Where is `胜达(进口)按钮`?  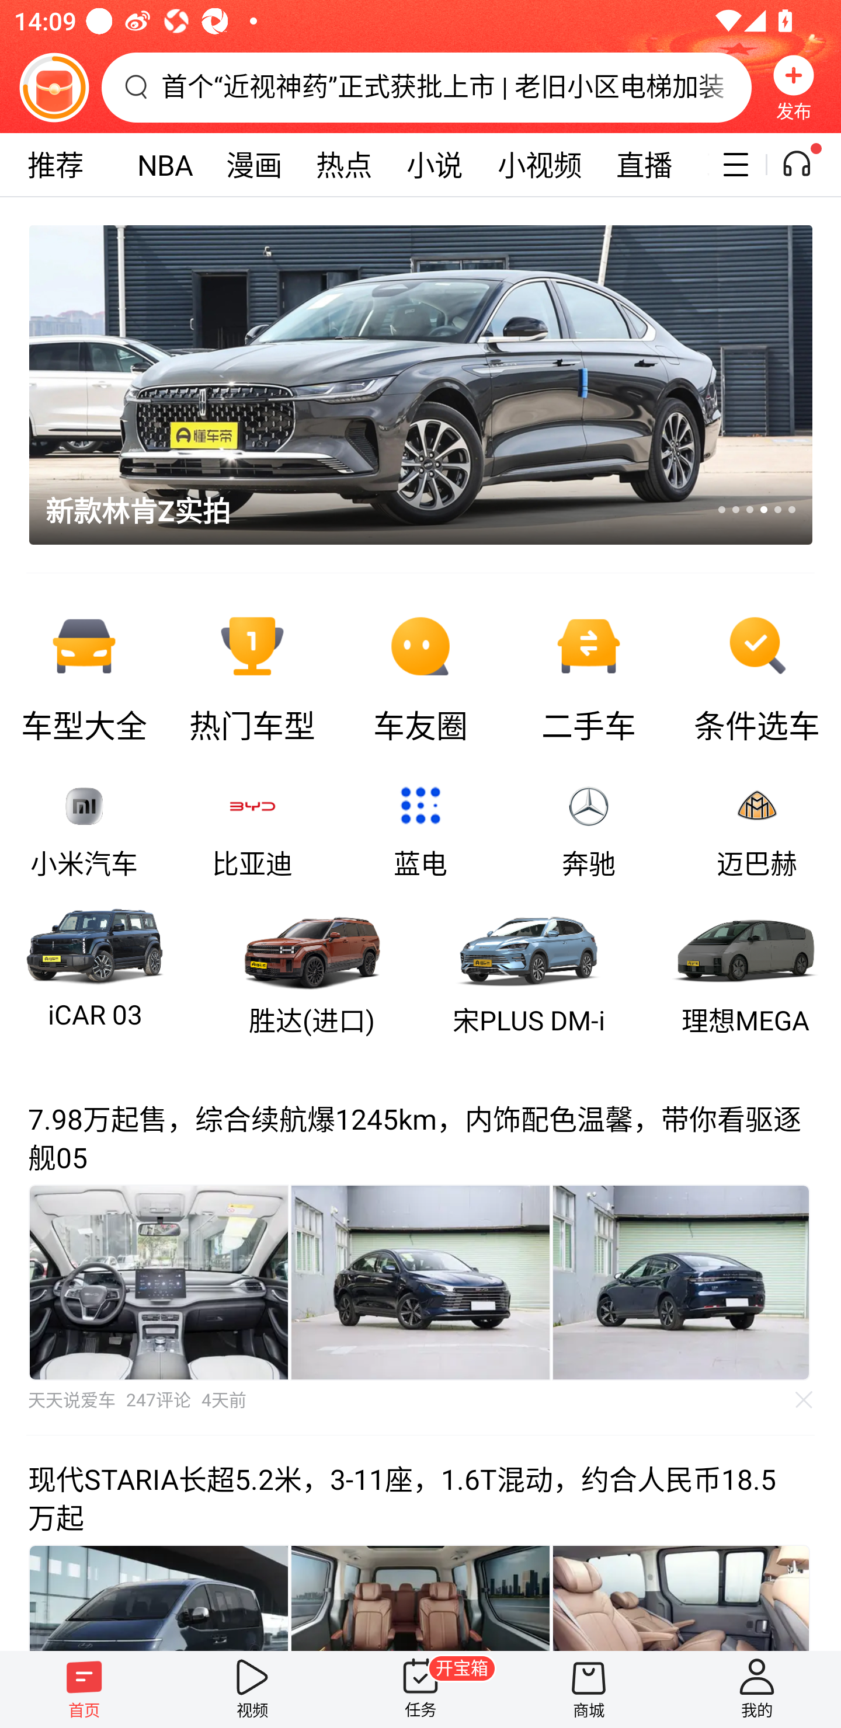 胜达(进口)按钮 is located at coordinates (312, 970).